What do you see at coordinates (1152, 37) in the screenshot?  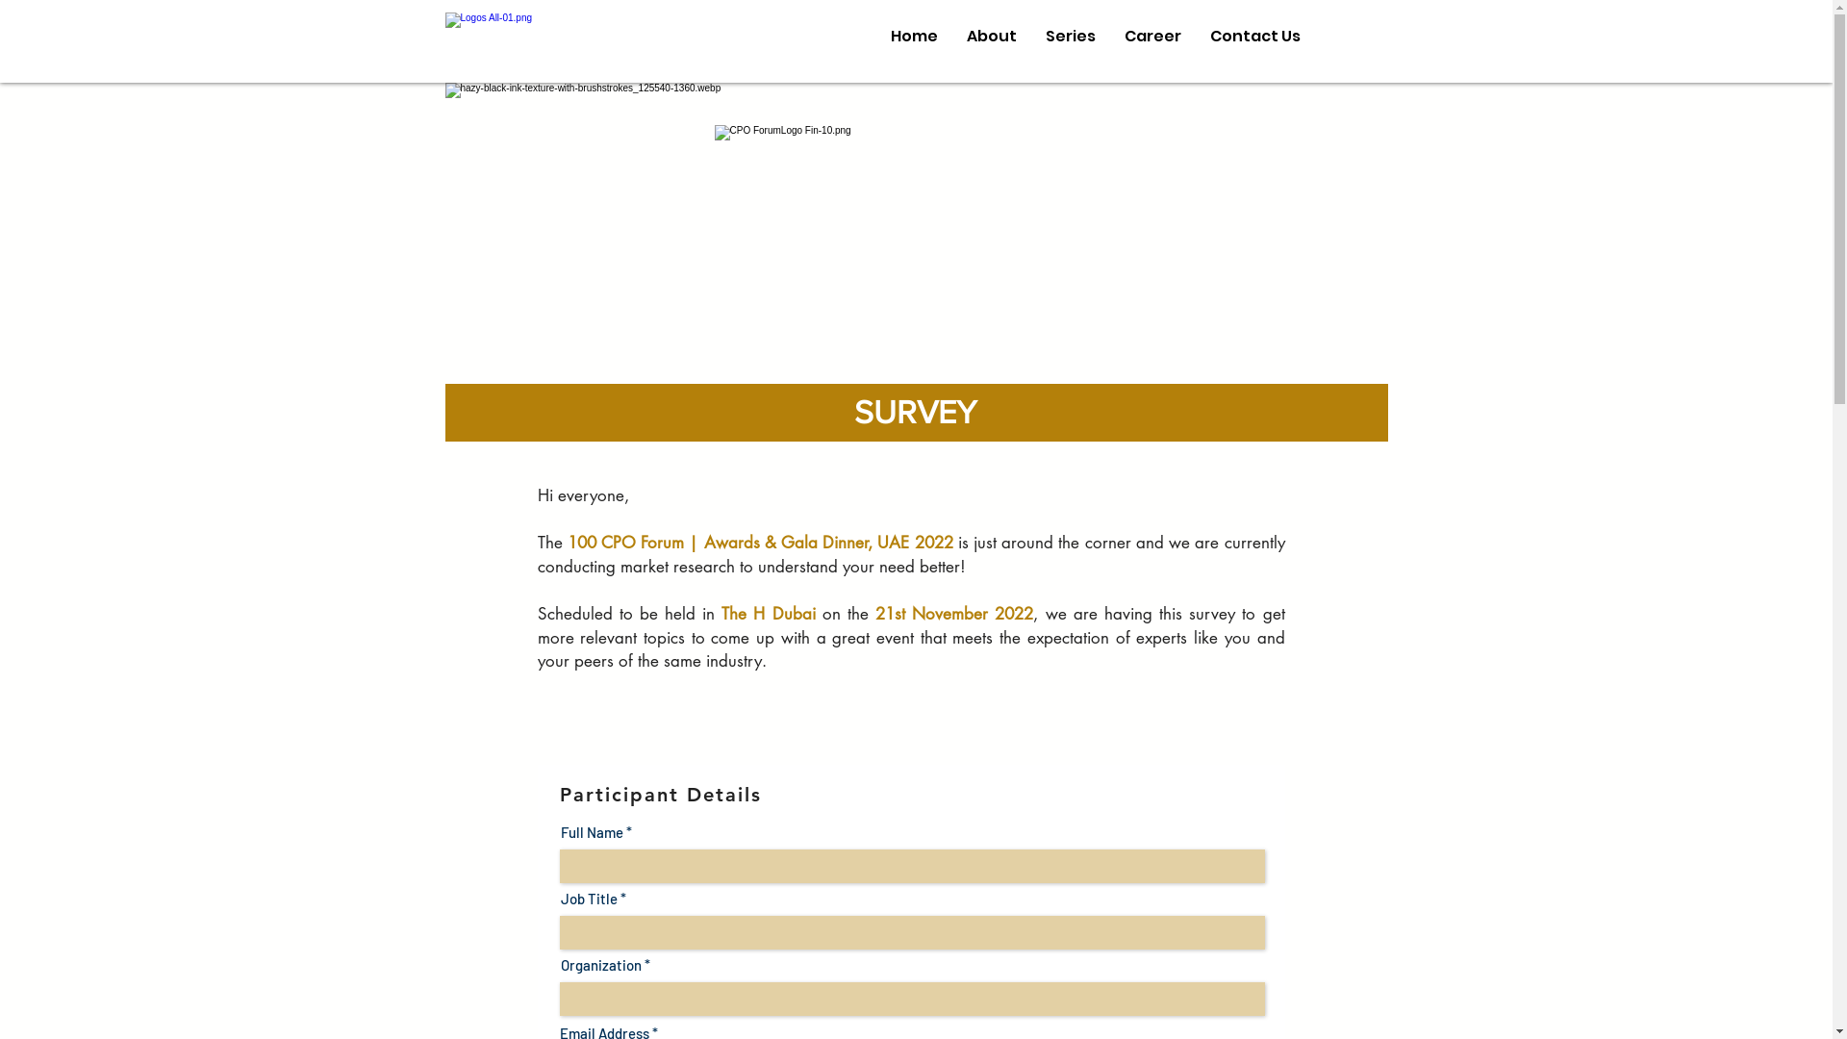 I see `Career` at bounding box center [1152, 37].